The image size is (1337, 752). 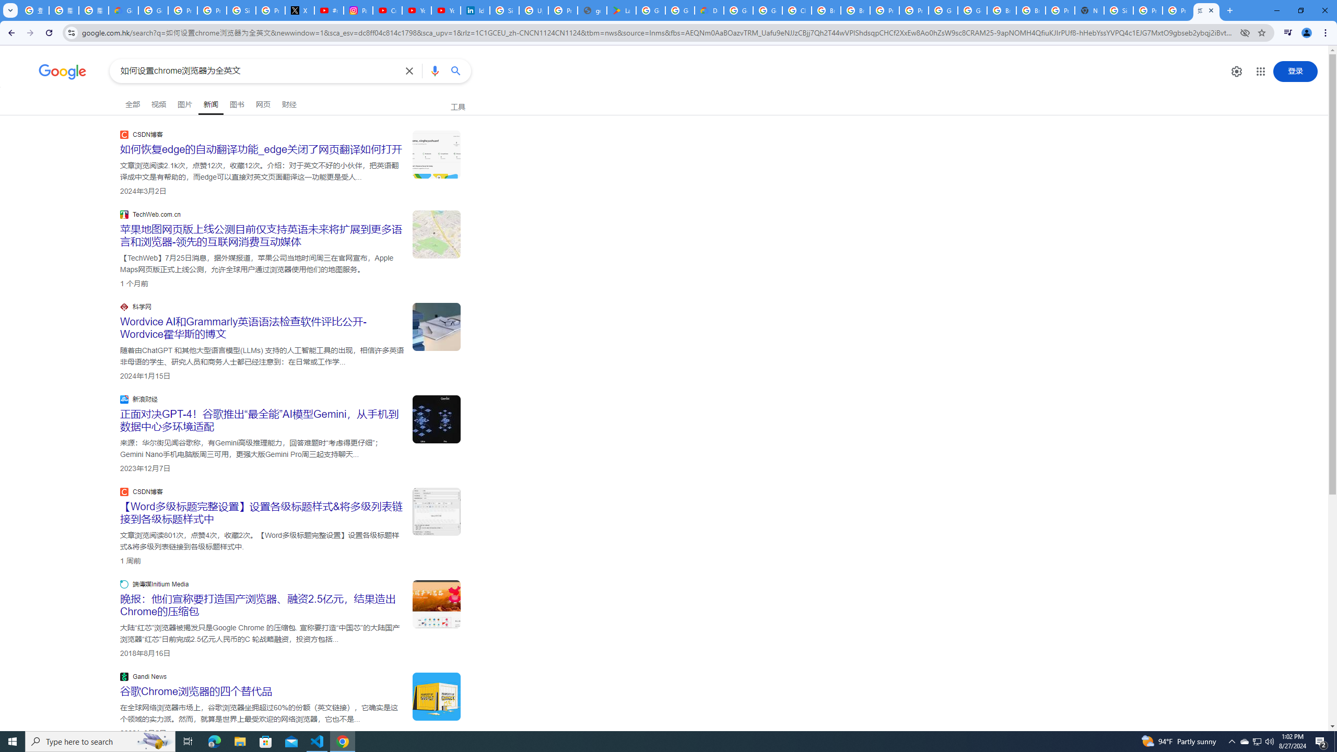 I want to click on New Tab, so click(x=1089, y=10).